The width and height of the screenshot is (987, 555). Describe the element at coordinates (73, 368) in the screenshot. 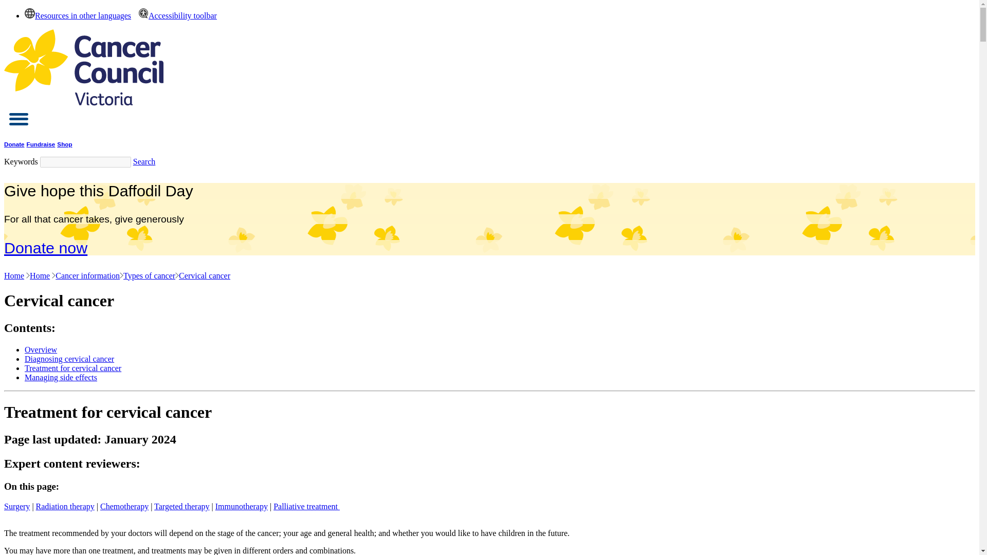

I see `Treatment for cervical cancer` at that location.